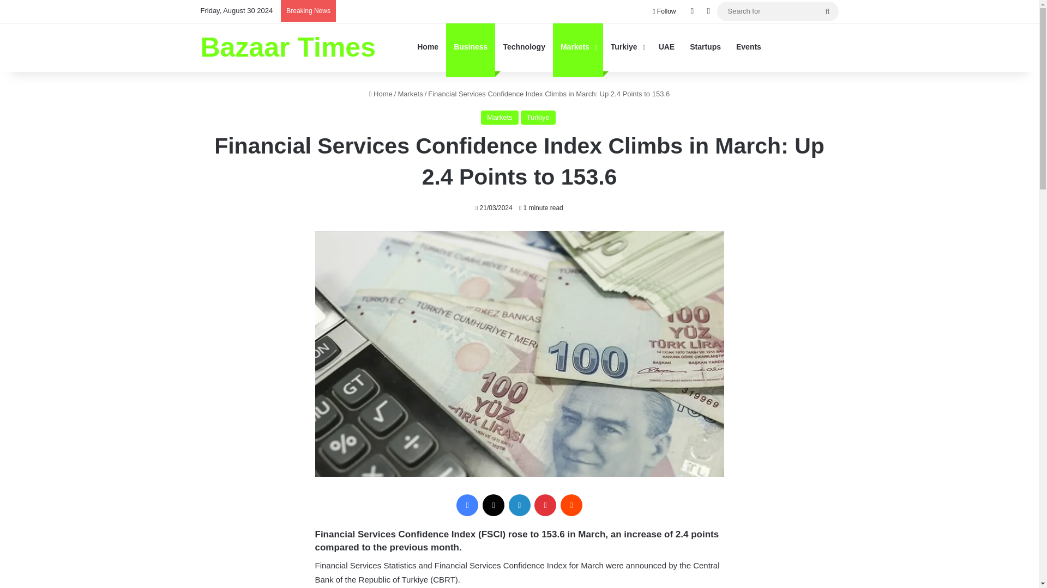 The width and height of the screenshot is (1047, 588). Describe the element at coordinates (538, 118) in the screenshot. I see `Turkiye` at that location.